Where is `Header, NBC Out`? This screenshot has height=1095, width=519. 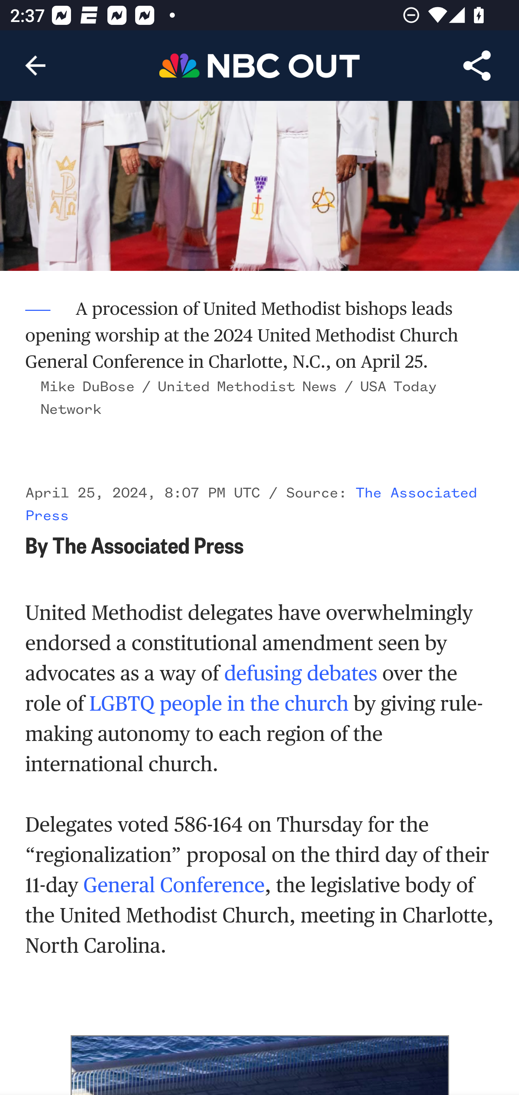
Header, NBC Out is located at coordinates (259, 65).